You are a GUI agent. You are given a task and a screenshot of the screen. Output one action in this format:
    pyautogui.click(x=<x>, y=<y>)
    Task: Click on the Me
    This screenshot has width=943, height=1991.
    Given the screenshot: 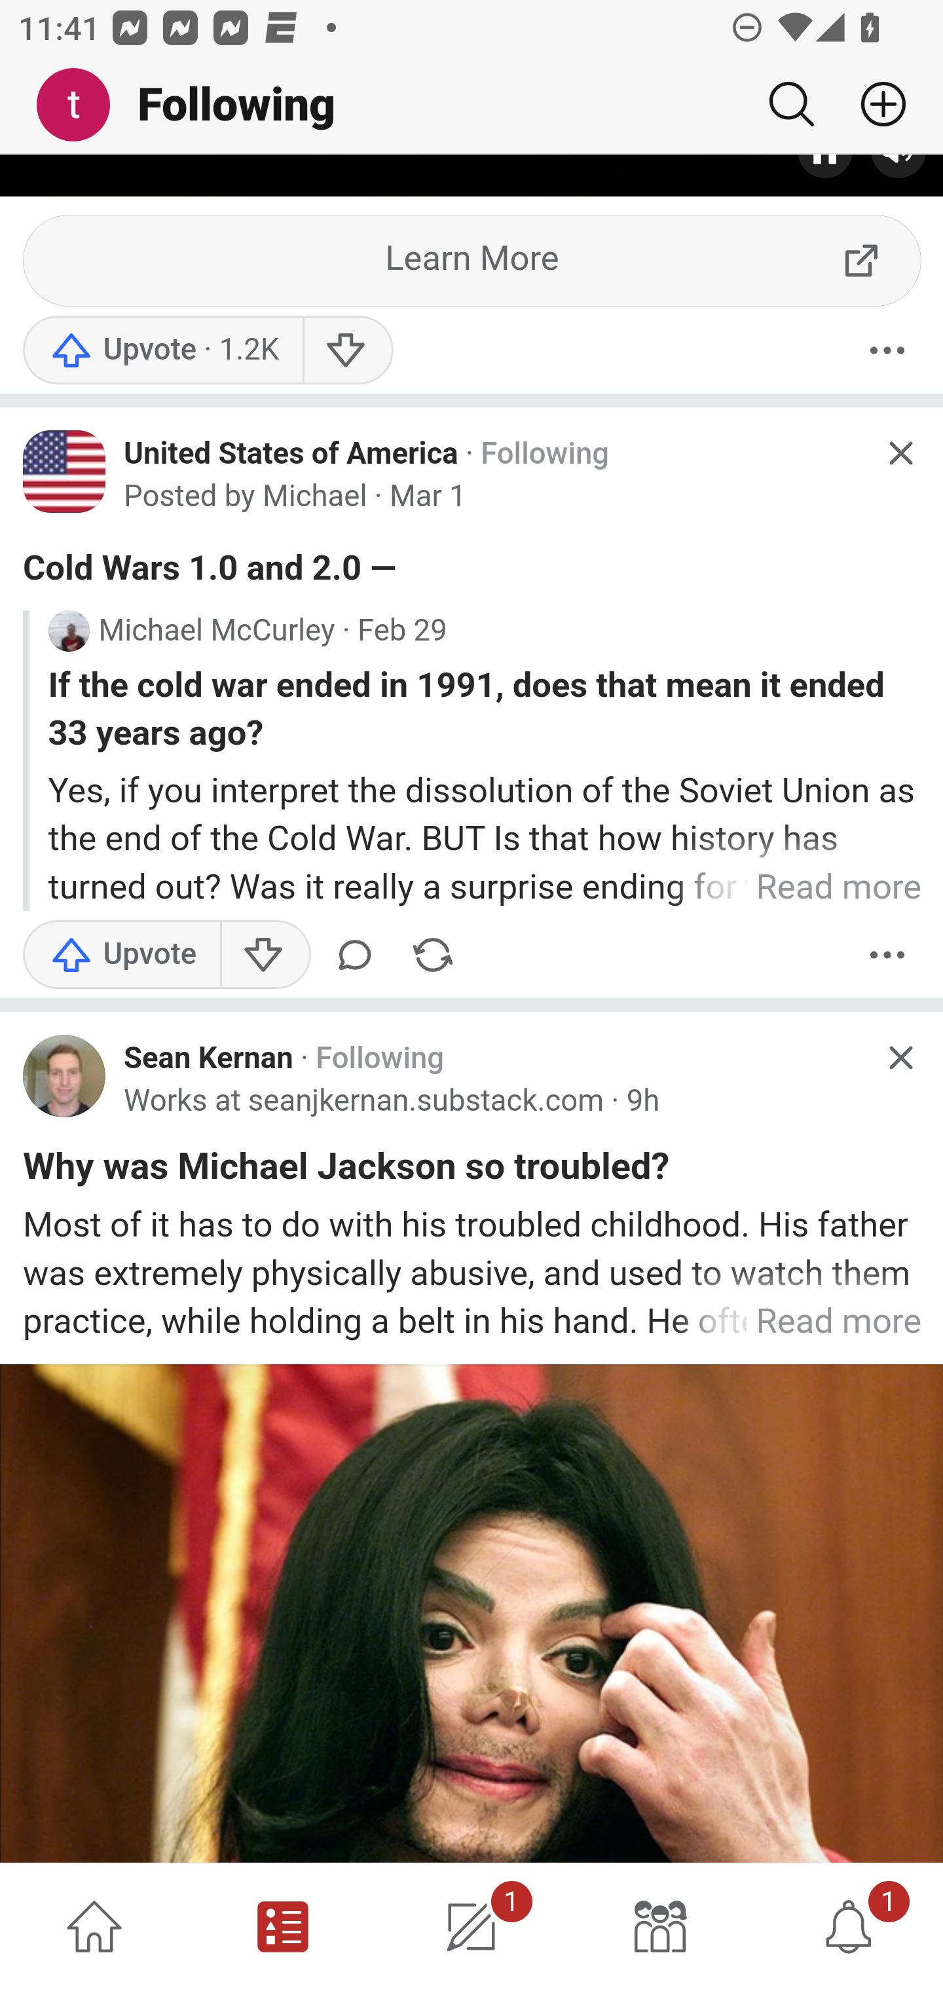 What is the action you would take?
    pyautogui.click(x=83, y=105)
    